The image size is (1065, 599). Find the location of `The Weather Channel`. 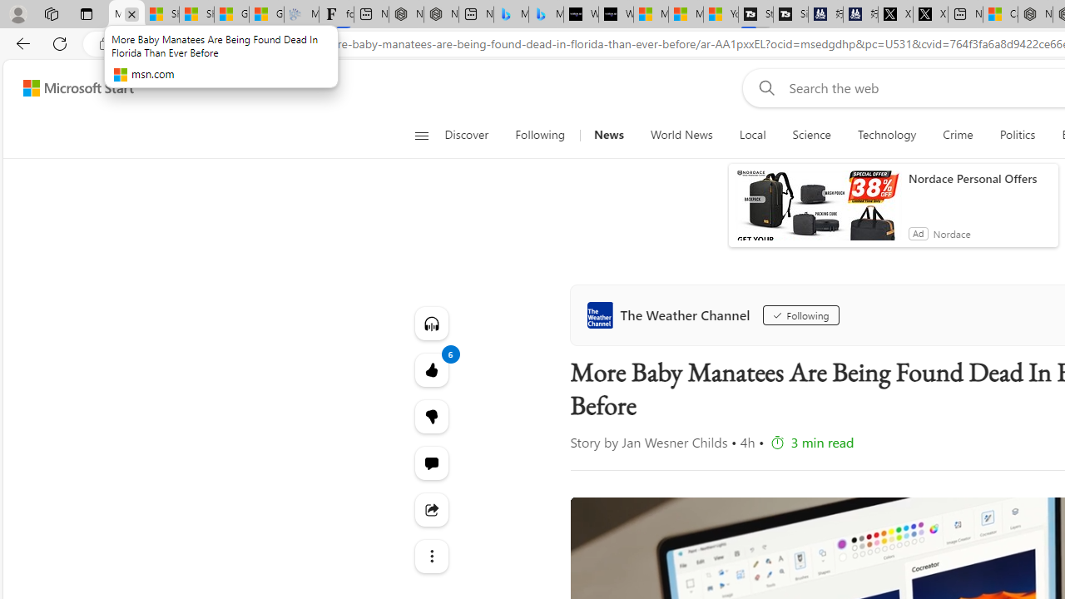

The Weather Channel is located at coordinates (672, 314).